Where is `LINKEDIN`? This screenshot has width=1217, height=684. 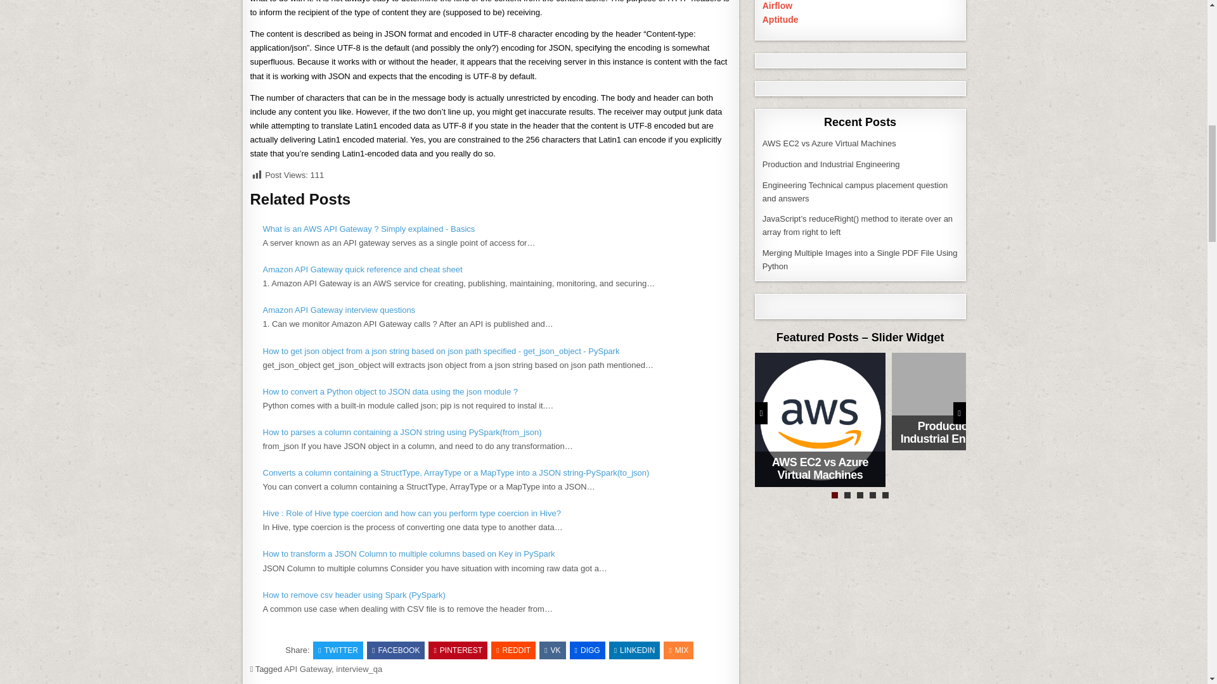 LINKEDIN is located at coordinates (635, 650).